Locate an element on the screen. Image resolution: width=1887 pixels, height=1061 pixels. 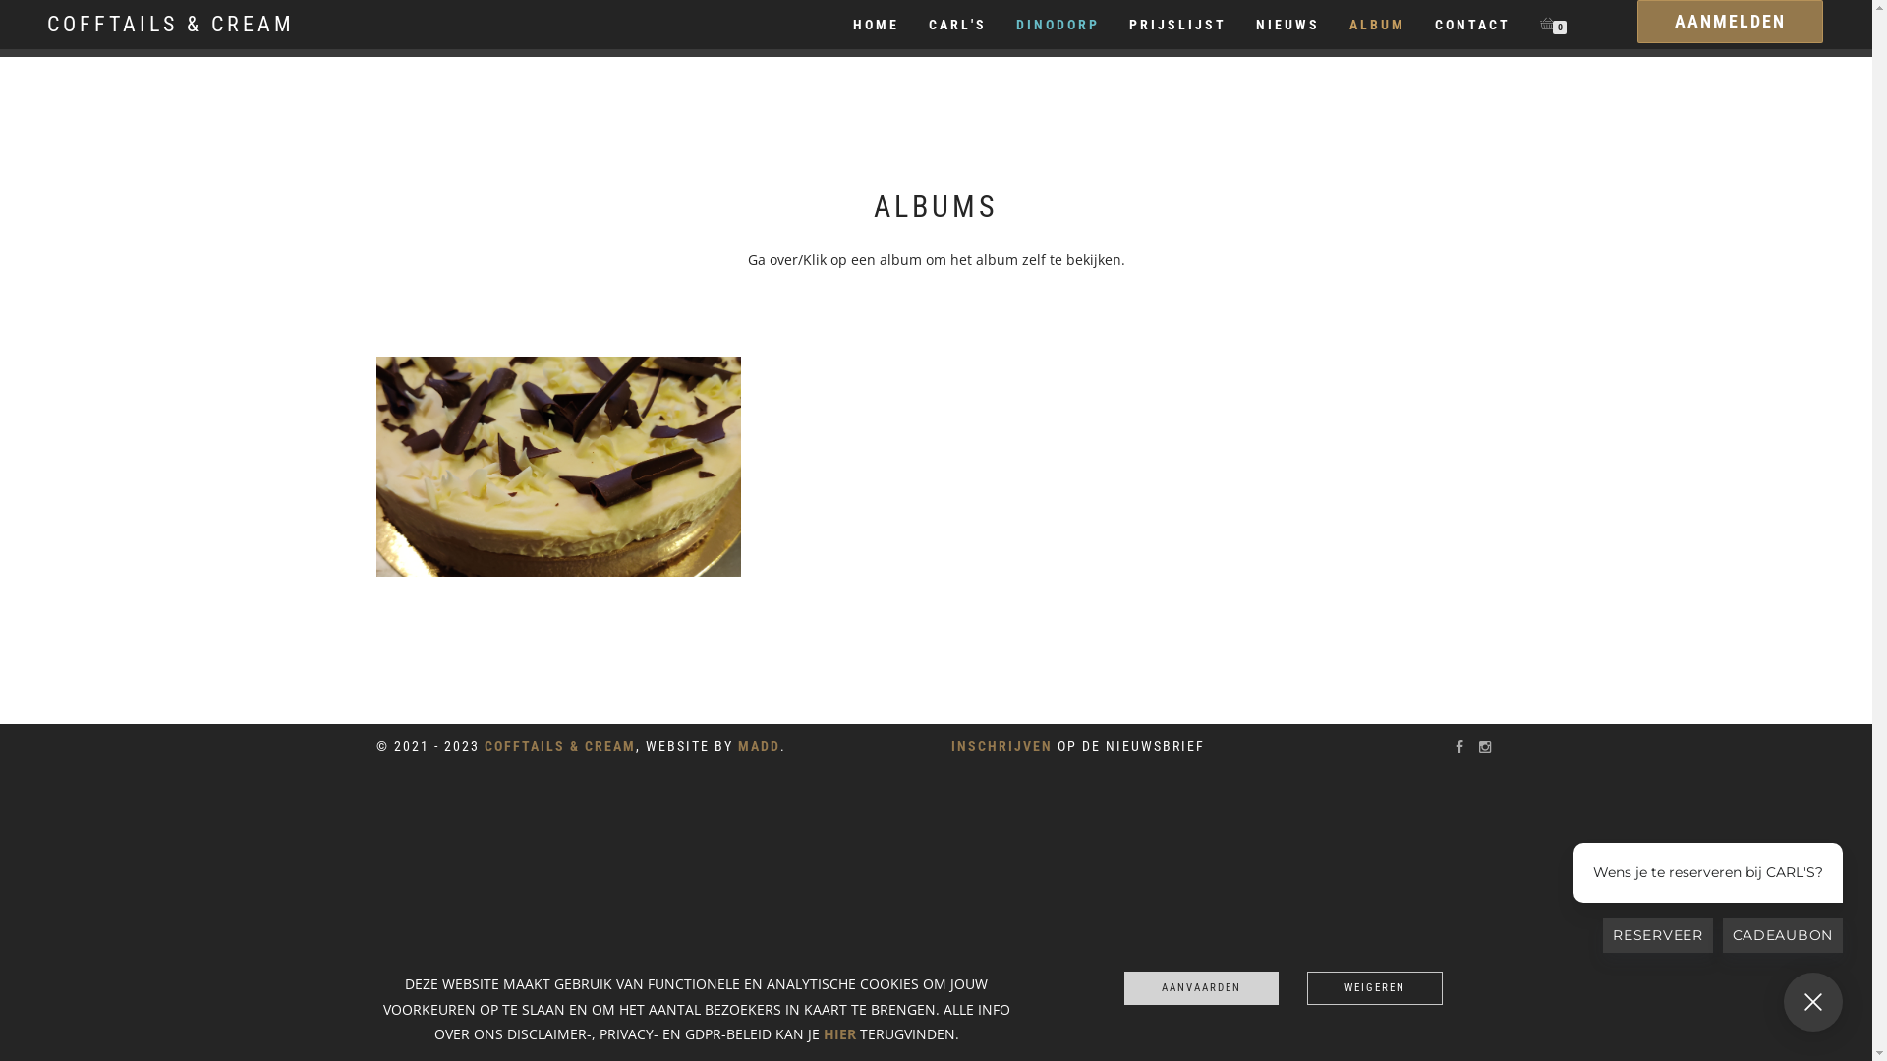
INSCHRIJVEN is located at coordinates (1002, 746).